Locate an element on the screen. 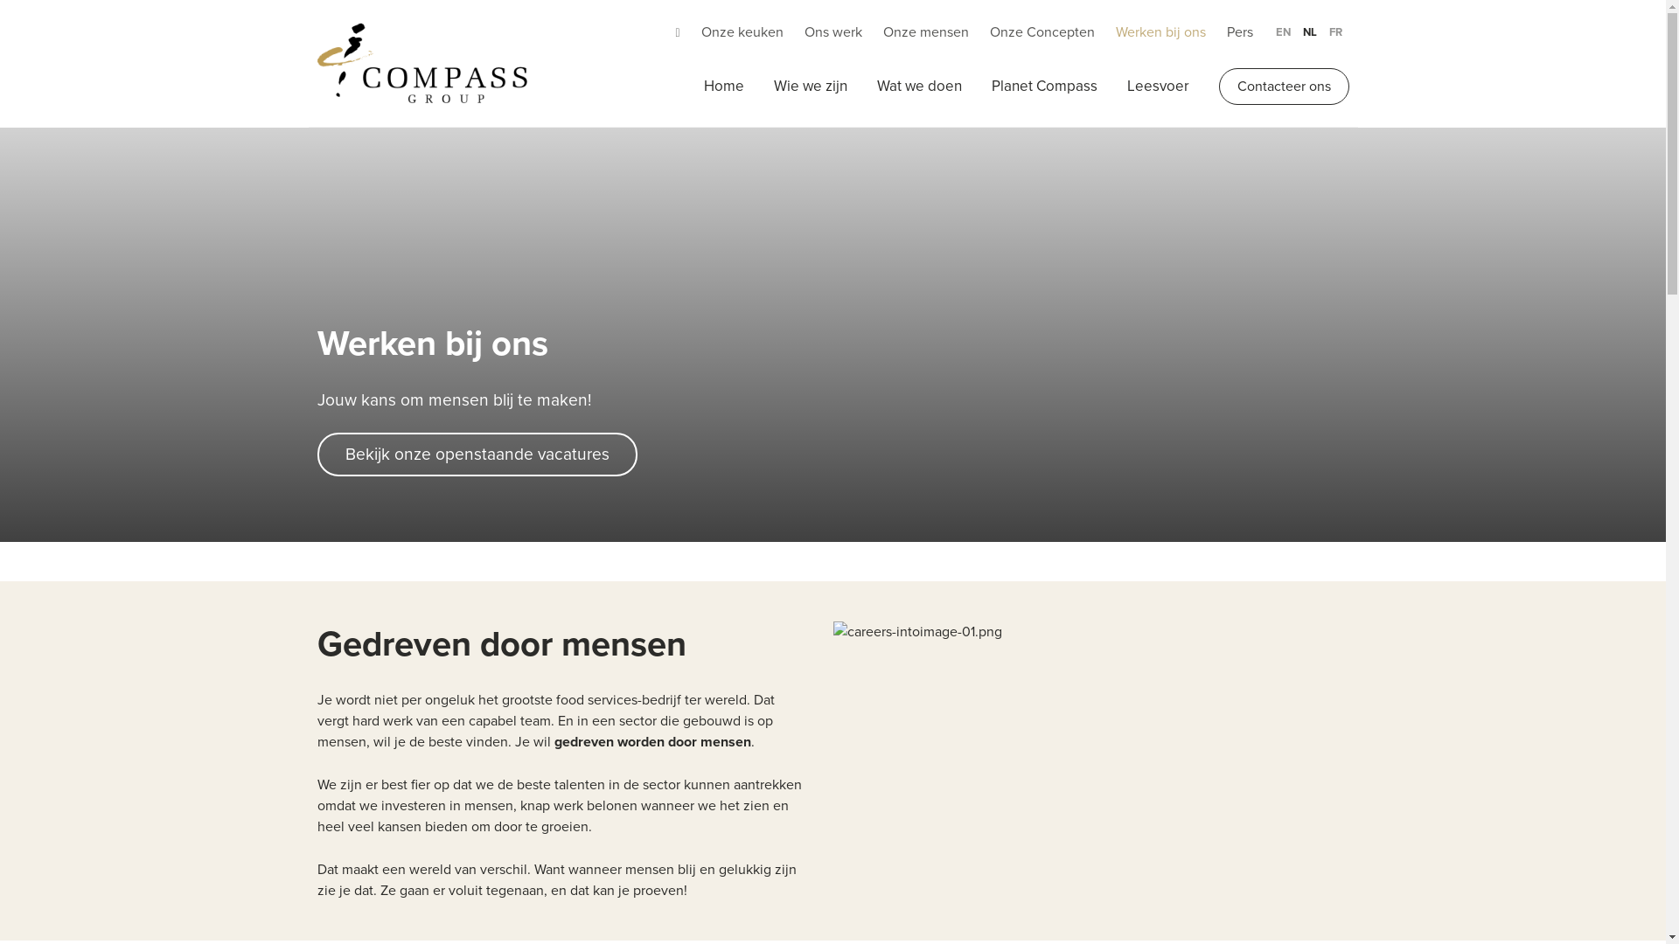 This screenshot has height=944, width=1679. Ons werk is located at coordinates (833, 32).